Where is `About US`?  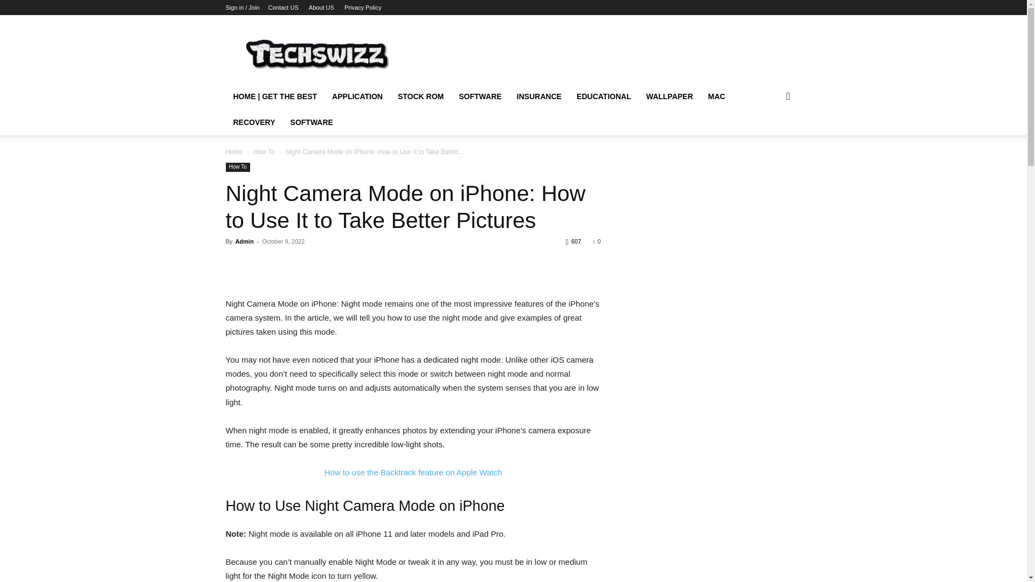 About US is located at coordinates (321, 8).